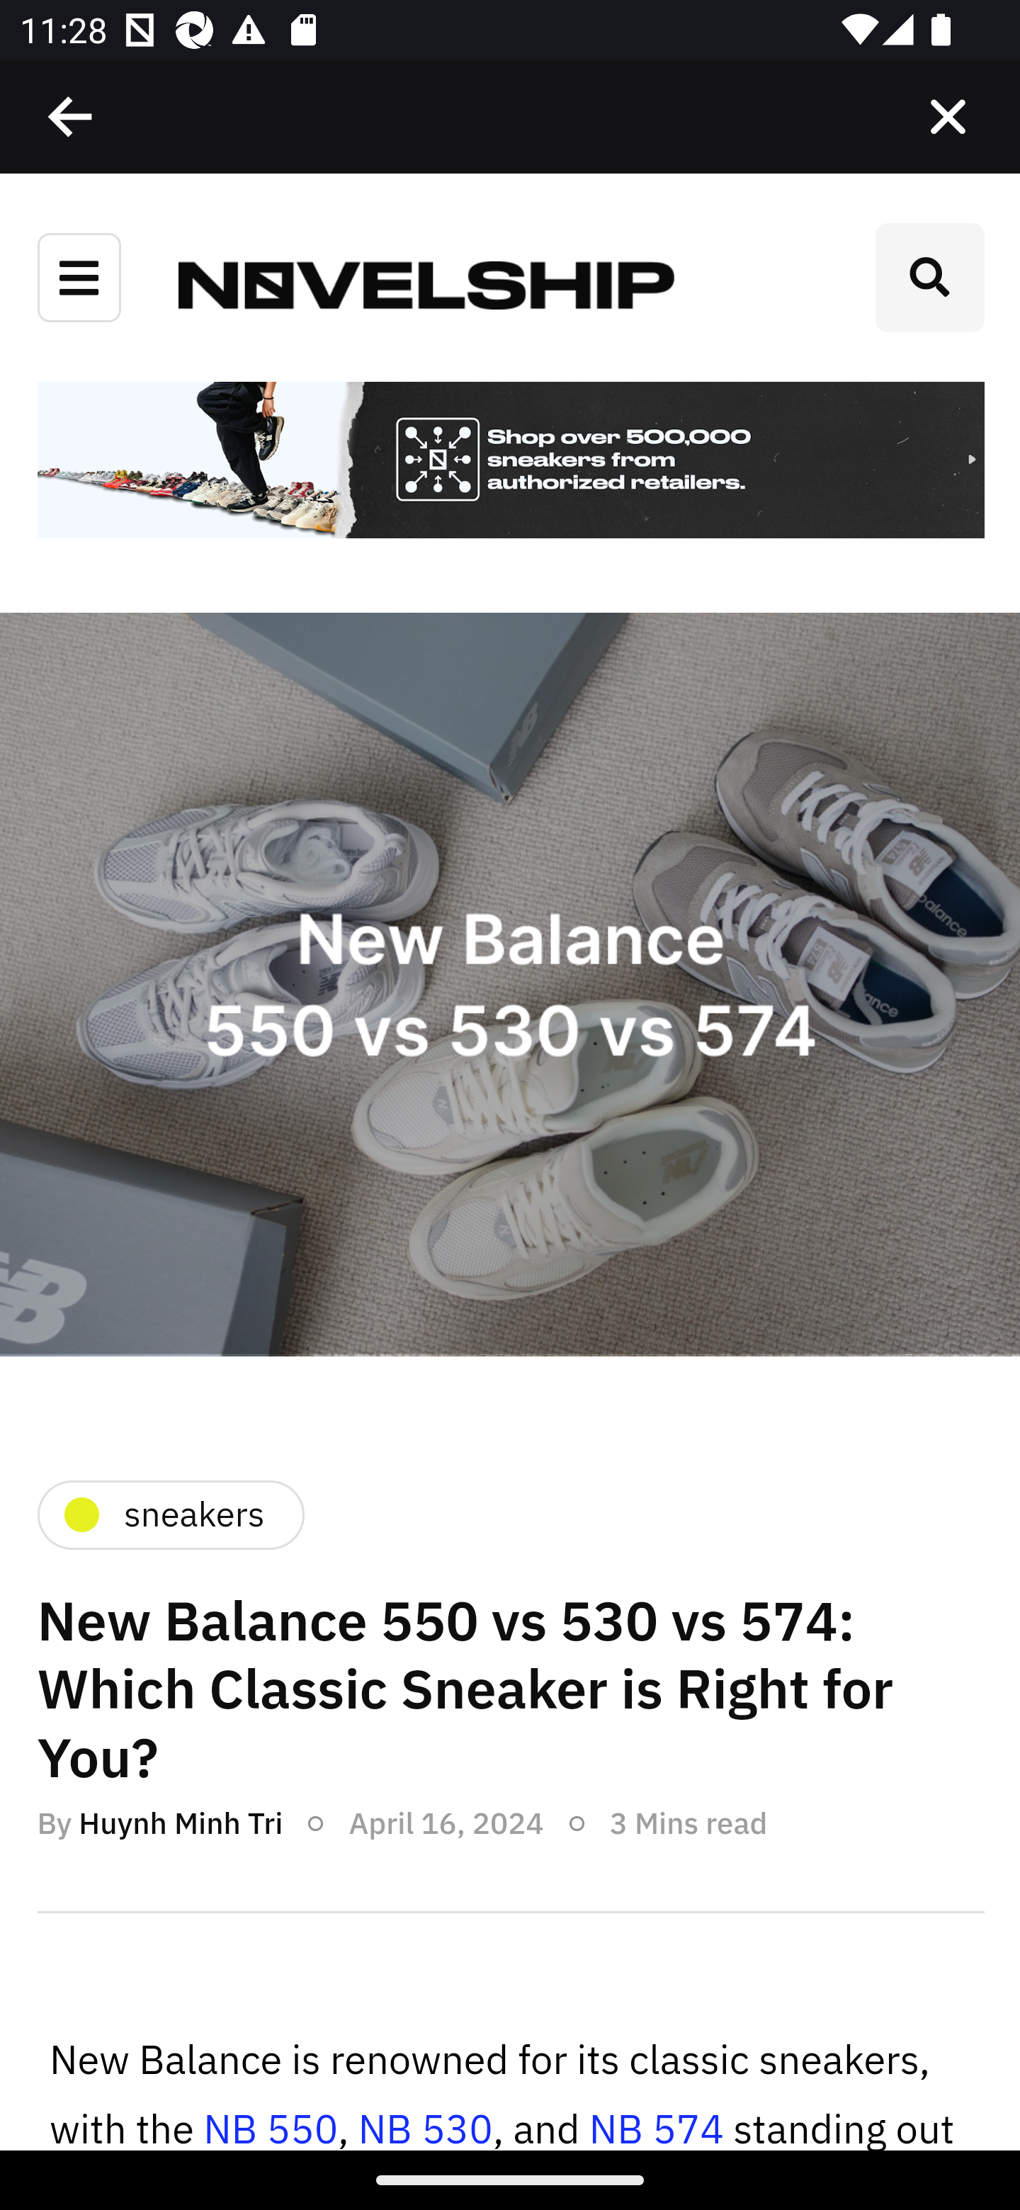  I want to click on NB 574, so click(656, 2126).